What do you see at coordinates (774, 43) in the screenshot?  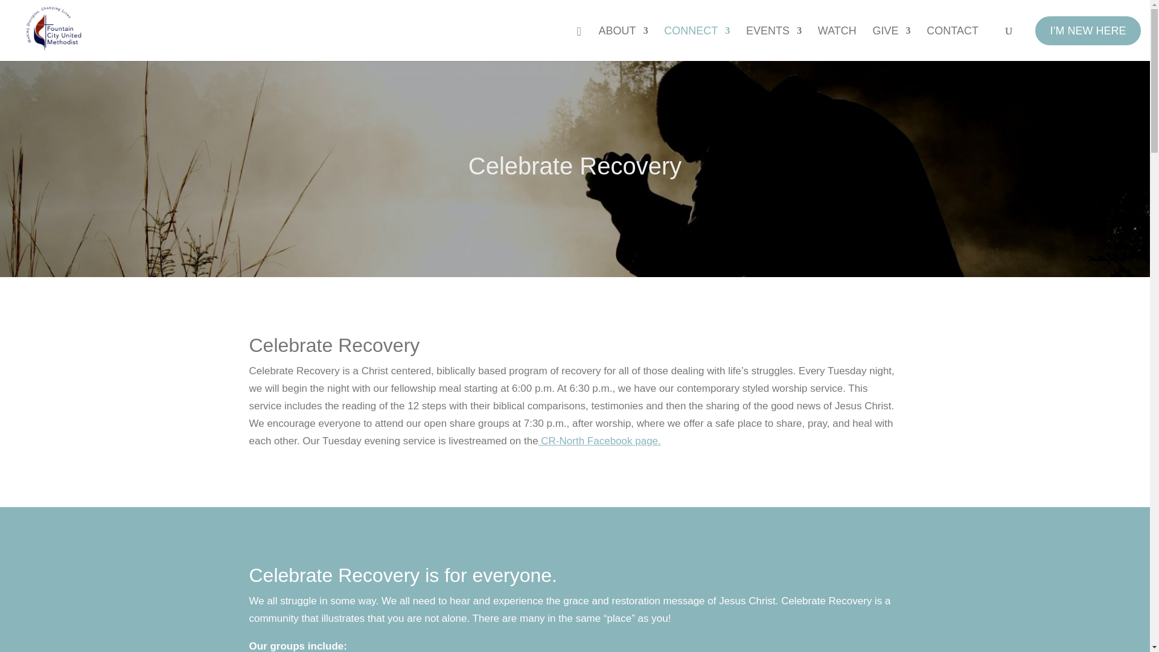 I see `EVENTS` at bounding box center [774, 43].